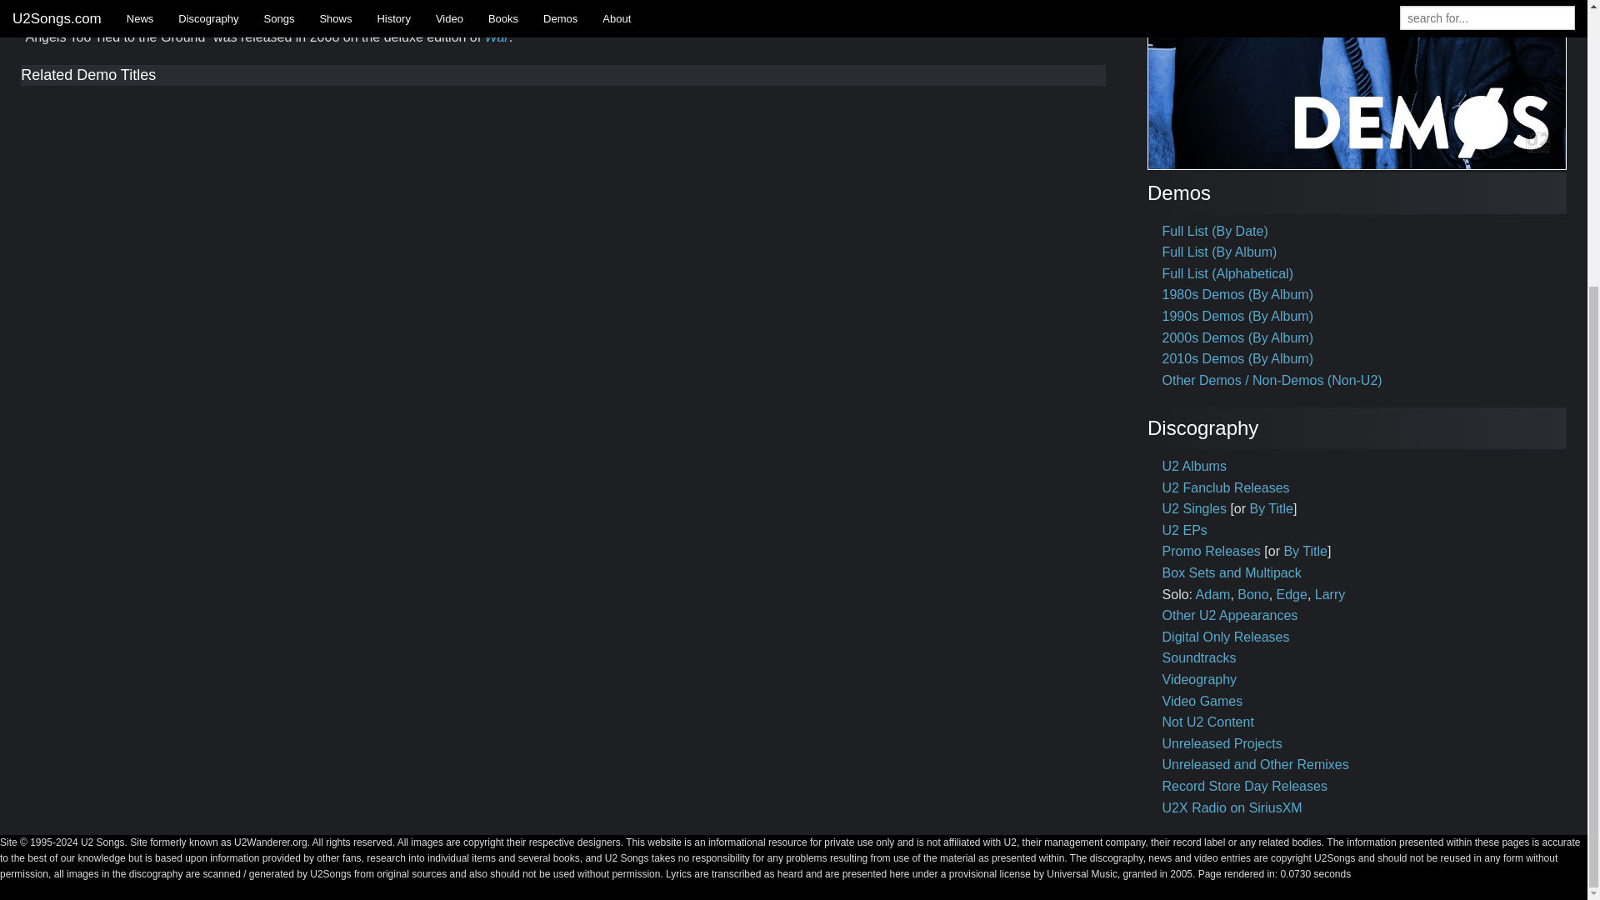 The width and height of the screenshot is (1600, 900). What do you see at coordinates (1200, 679) in the screenshot?
I see `Videography` at bounding box center [1200, 679].